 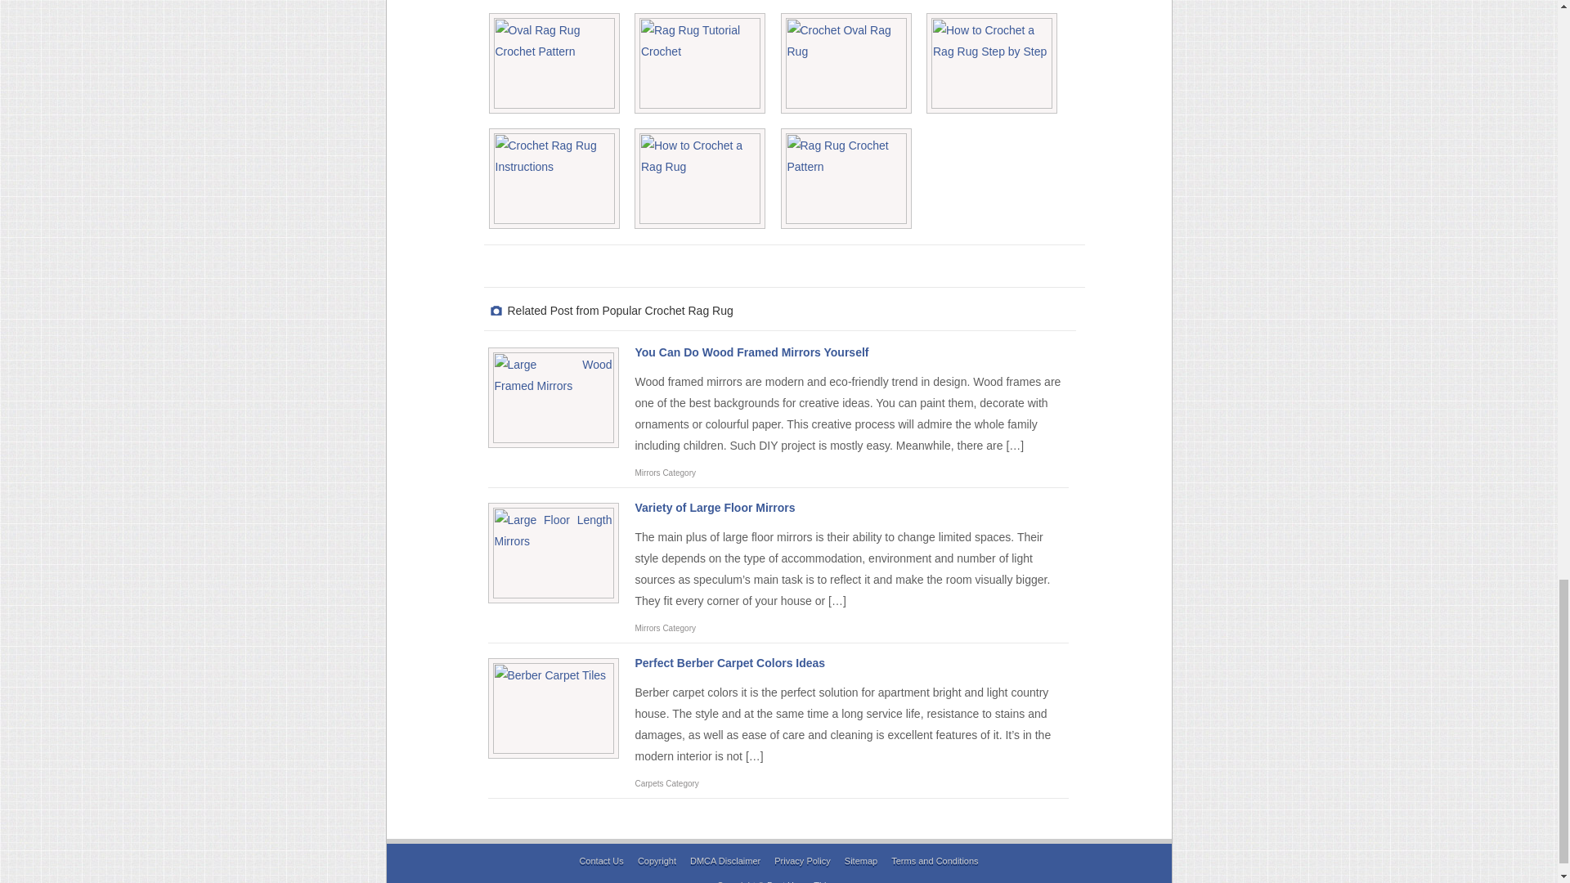 What do you see at coordinates (714, 507) in the screenshot?
I see `Variety of Large Floor Mirrors` at bounding box center [714, 507].